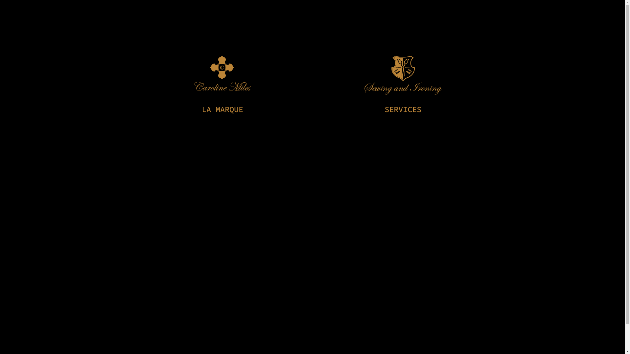  I want to click on Caroline-Miles-Sewing, so click(403, 75).